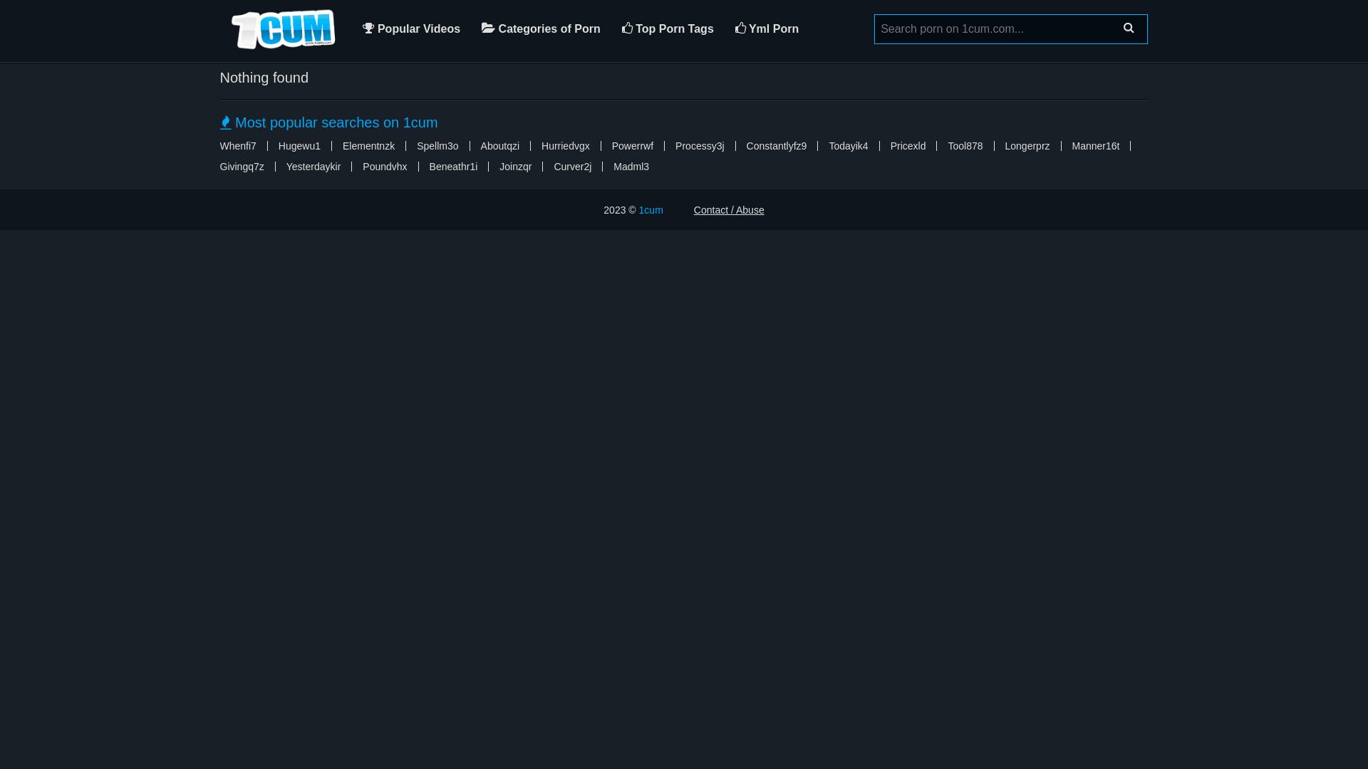 This screenshot has height=769, width=1368. Describe the element at coordinates (848, 146) in the screenshot. I see `Todayik4` at that location.